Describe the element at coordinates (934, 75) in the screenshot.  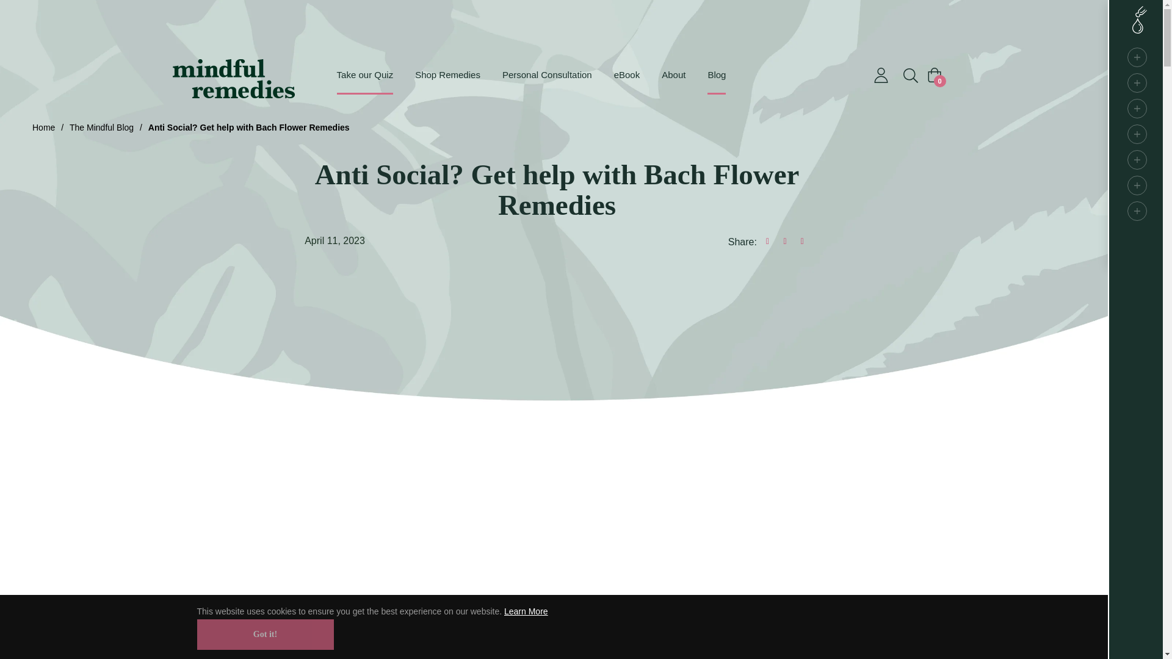
I see `your basket` at that location.